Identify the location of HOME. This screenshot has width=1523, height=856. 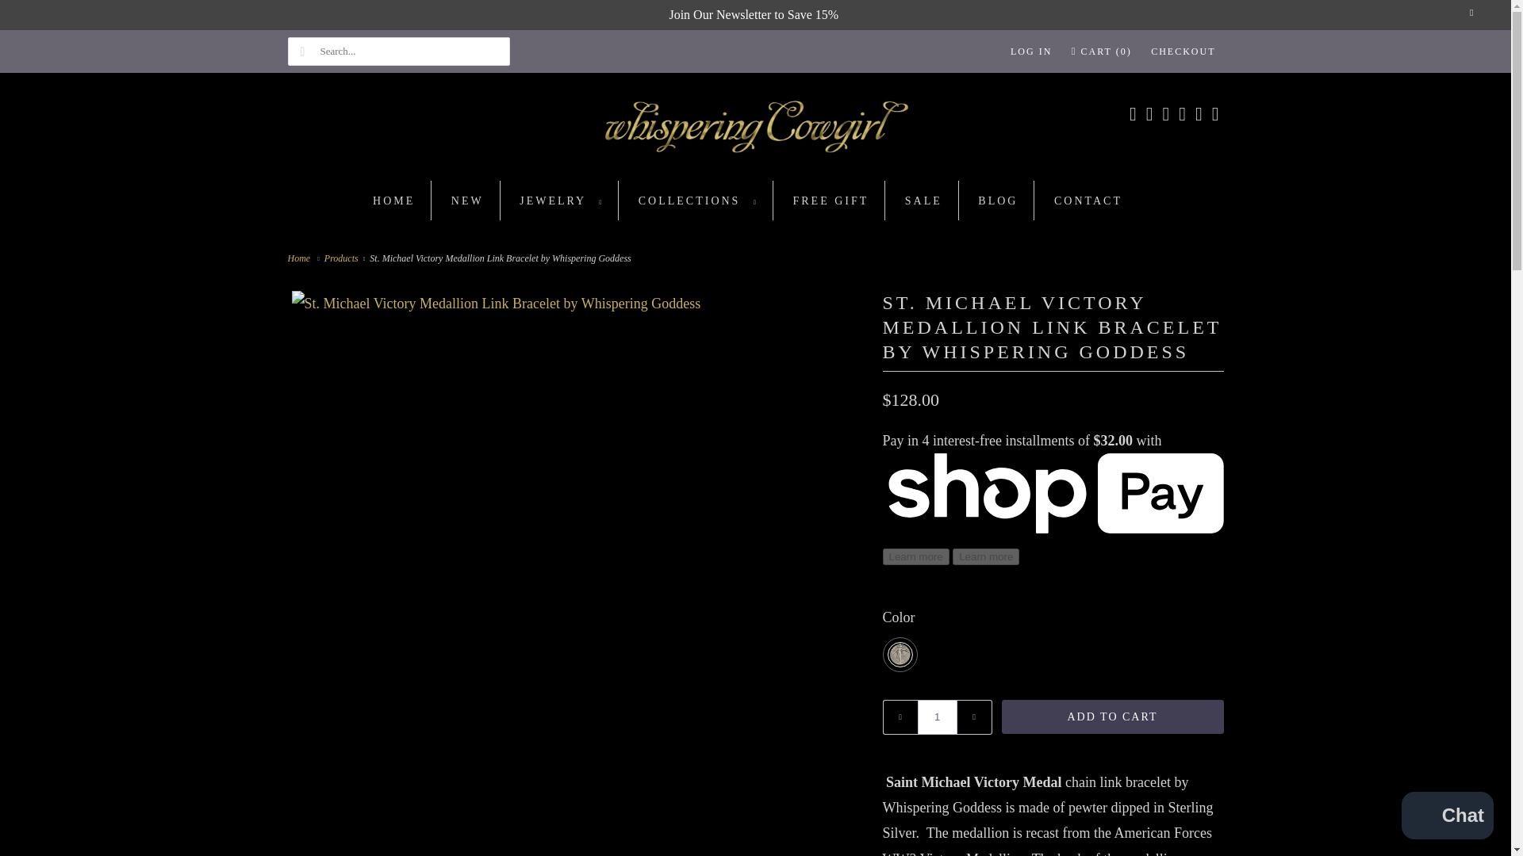
(393, 201).